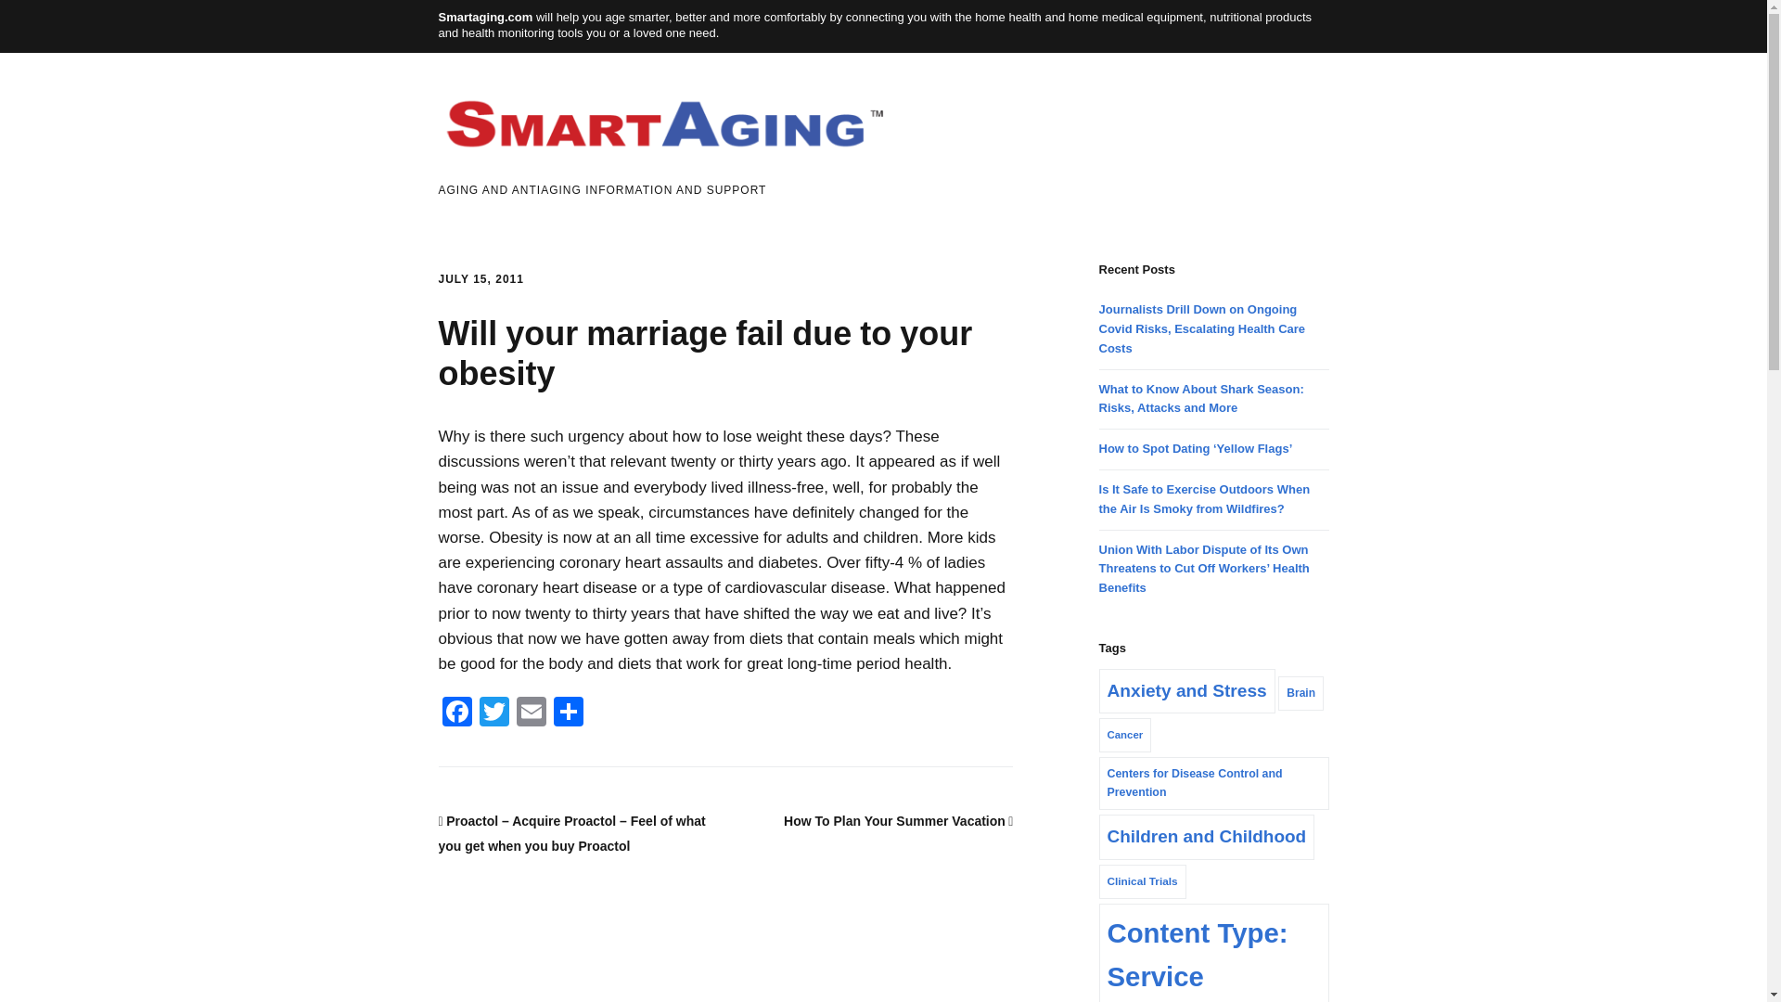 Image resolution: width=1781 pixels, height=1002 pixels. Describe the element at coordinates (531, 713) in the screenshot. I see `Email` at that location.